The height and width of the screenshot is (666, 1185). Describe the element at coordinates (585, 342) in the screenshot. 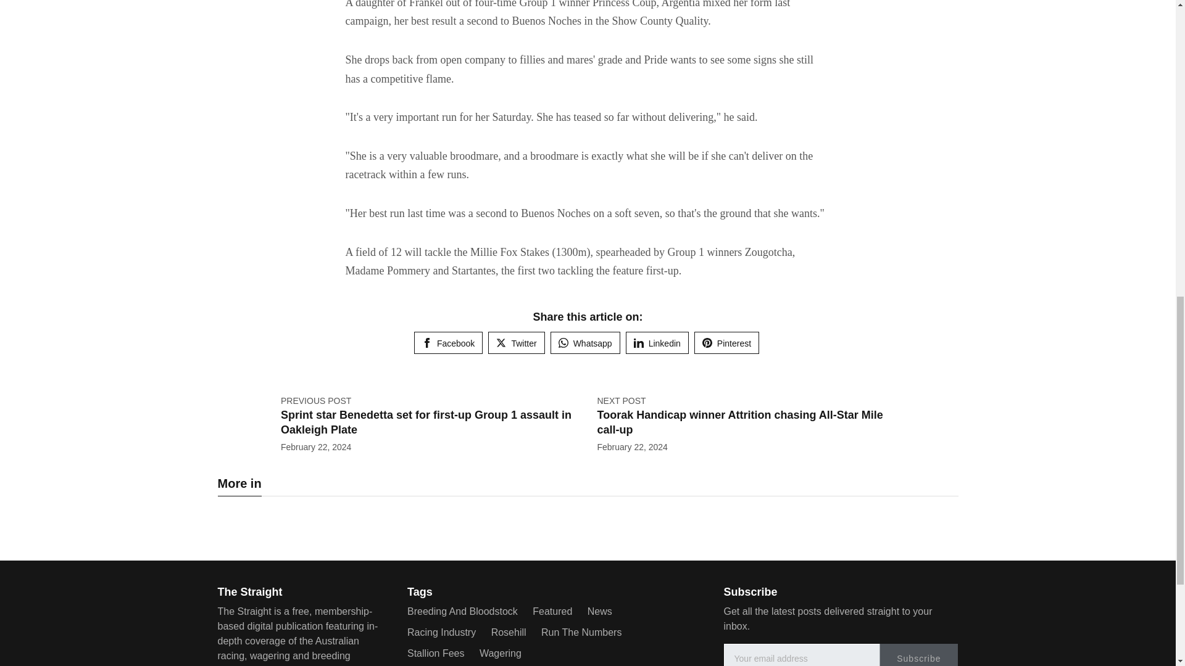

I see `Share on Whatsapp` at that location.